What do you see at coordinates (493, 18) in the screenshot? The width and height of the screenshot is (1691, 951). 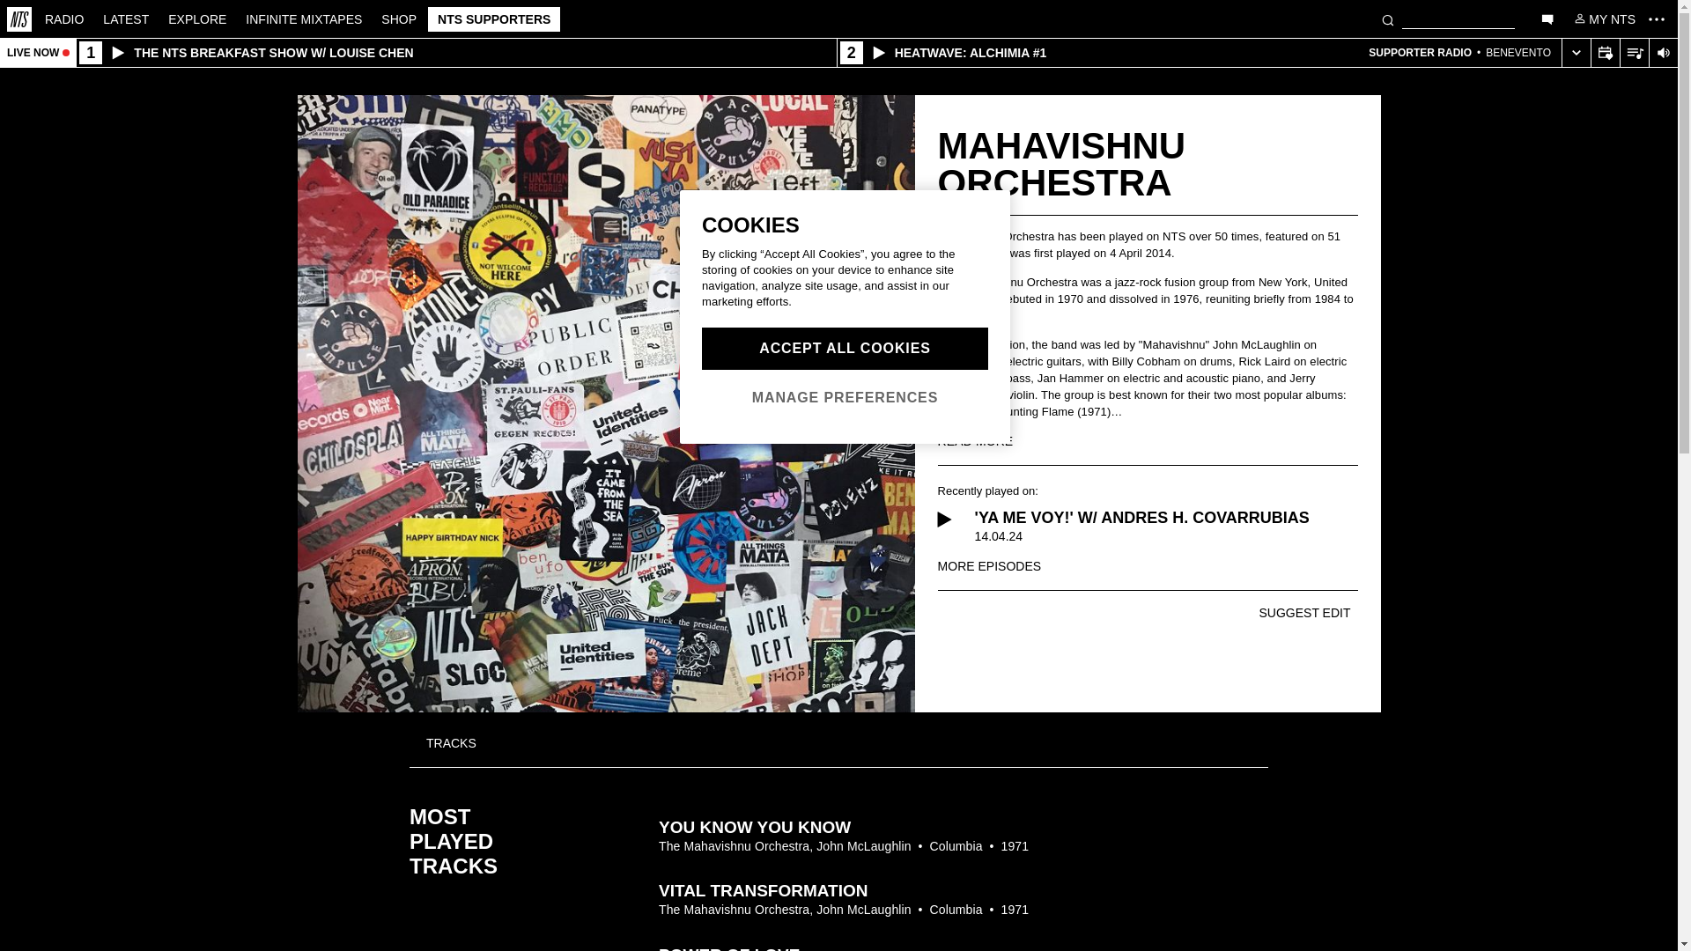 I see `NTS SUPPORTERS` at bounding box center [493, 18].